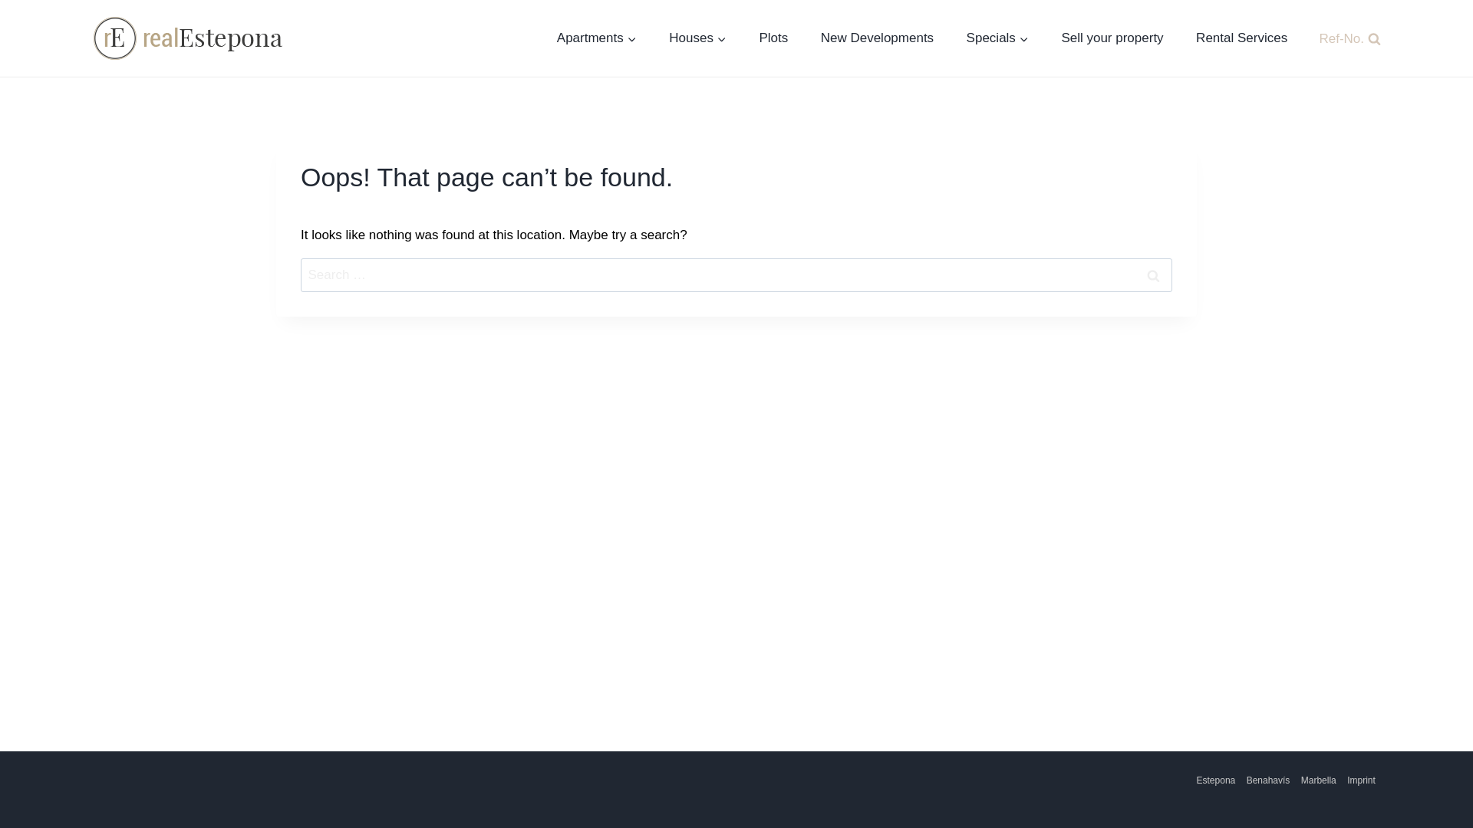 The height and width of the screenshot is (828, 1473). What do you see at coordinates (1153, 274) in the screenshot?
I see `Search` at bounding box center [1153, 274].